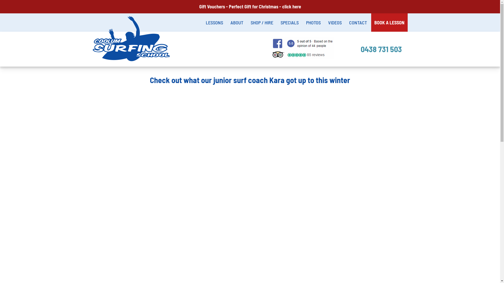 This screenshot has width=504, height=283. I want to click on VIDEOS, so click(335, 23).